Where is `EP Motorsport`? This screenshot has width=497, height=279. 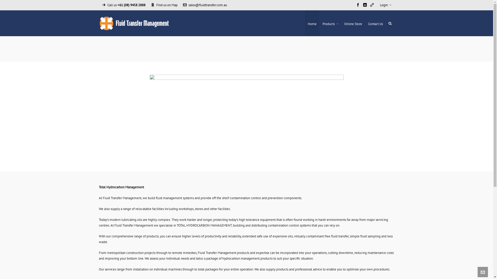
EP Motorsport is located at coordinates (385, 273).